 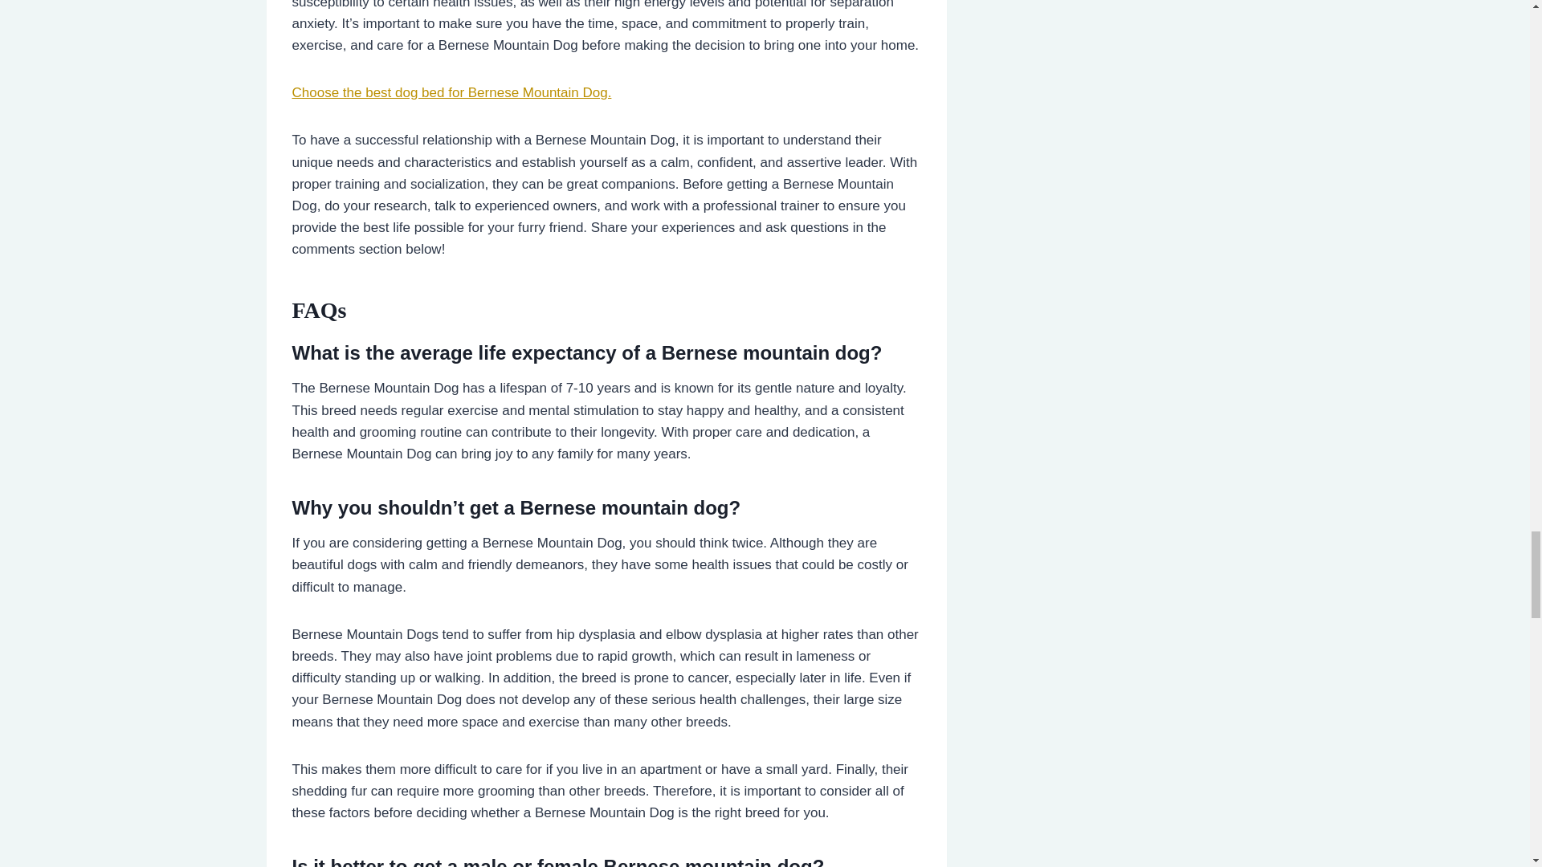 What do you see at coordinates (452, 92) in the screenshot?
I see `Choose the best dog bed for Bernese Mountain Dog.` at bounding box center [452, 92].